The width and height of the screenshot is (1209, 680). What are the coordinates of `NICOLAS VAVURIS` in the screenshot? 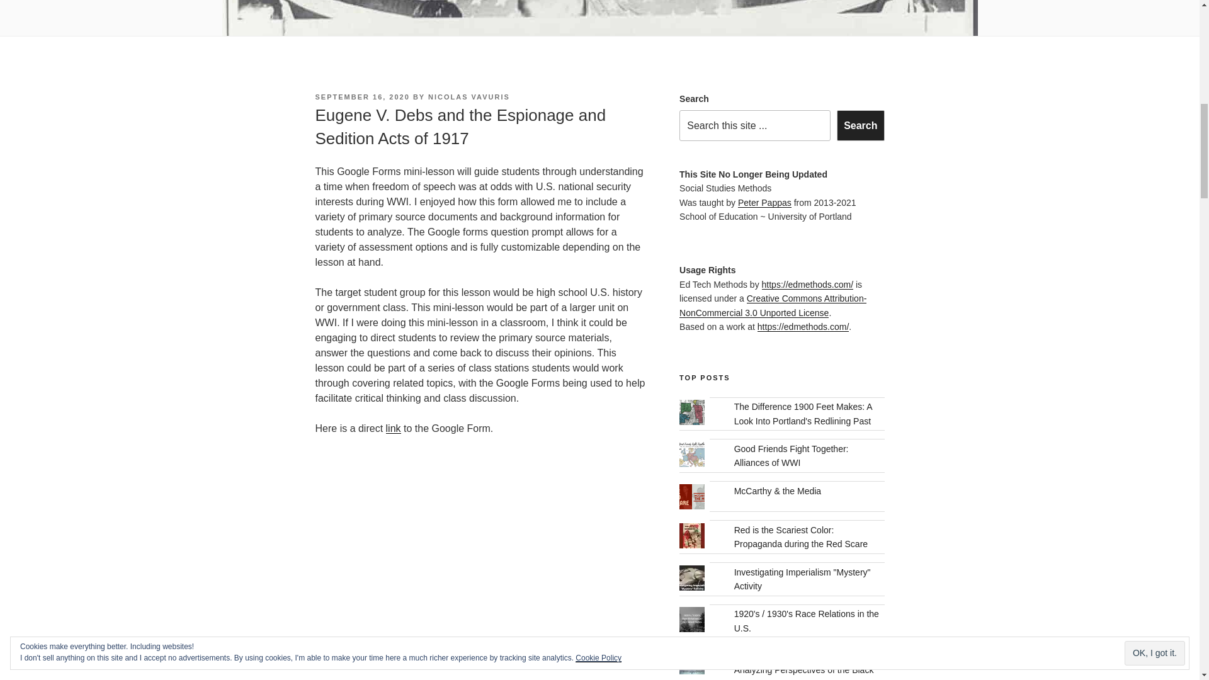 It's located at (468, 96).